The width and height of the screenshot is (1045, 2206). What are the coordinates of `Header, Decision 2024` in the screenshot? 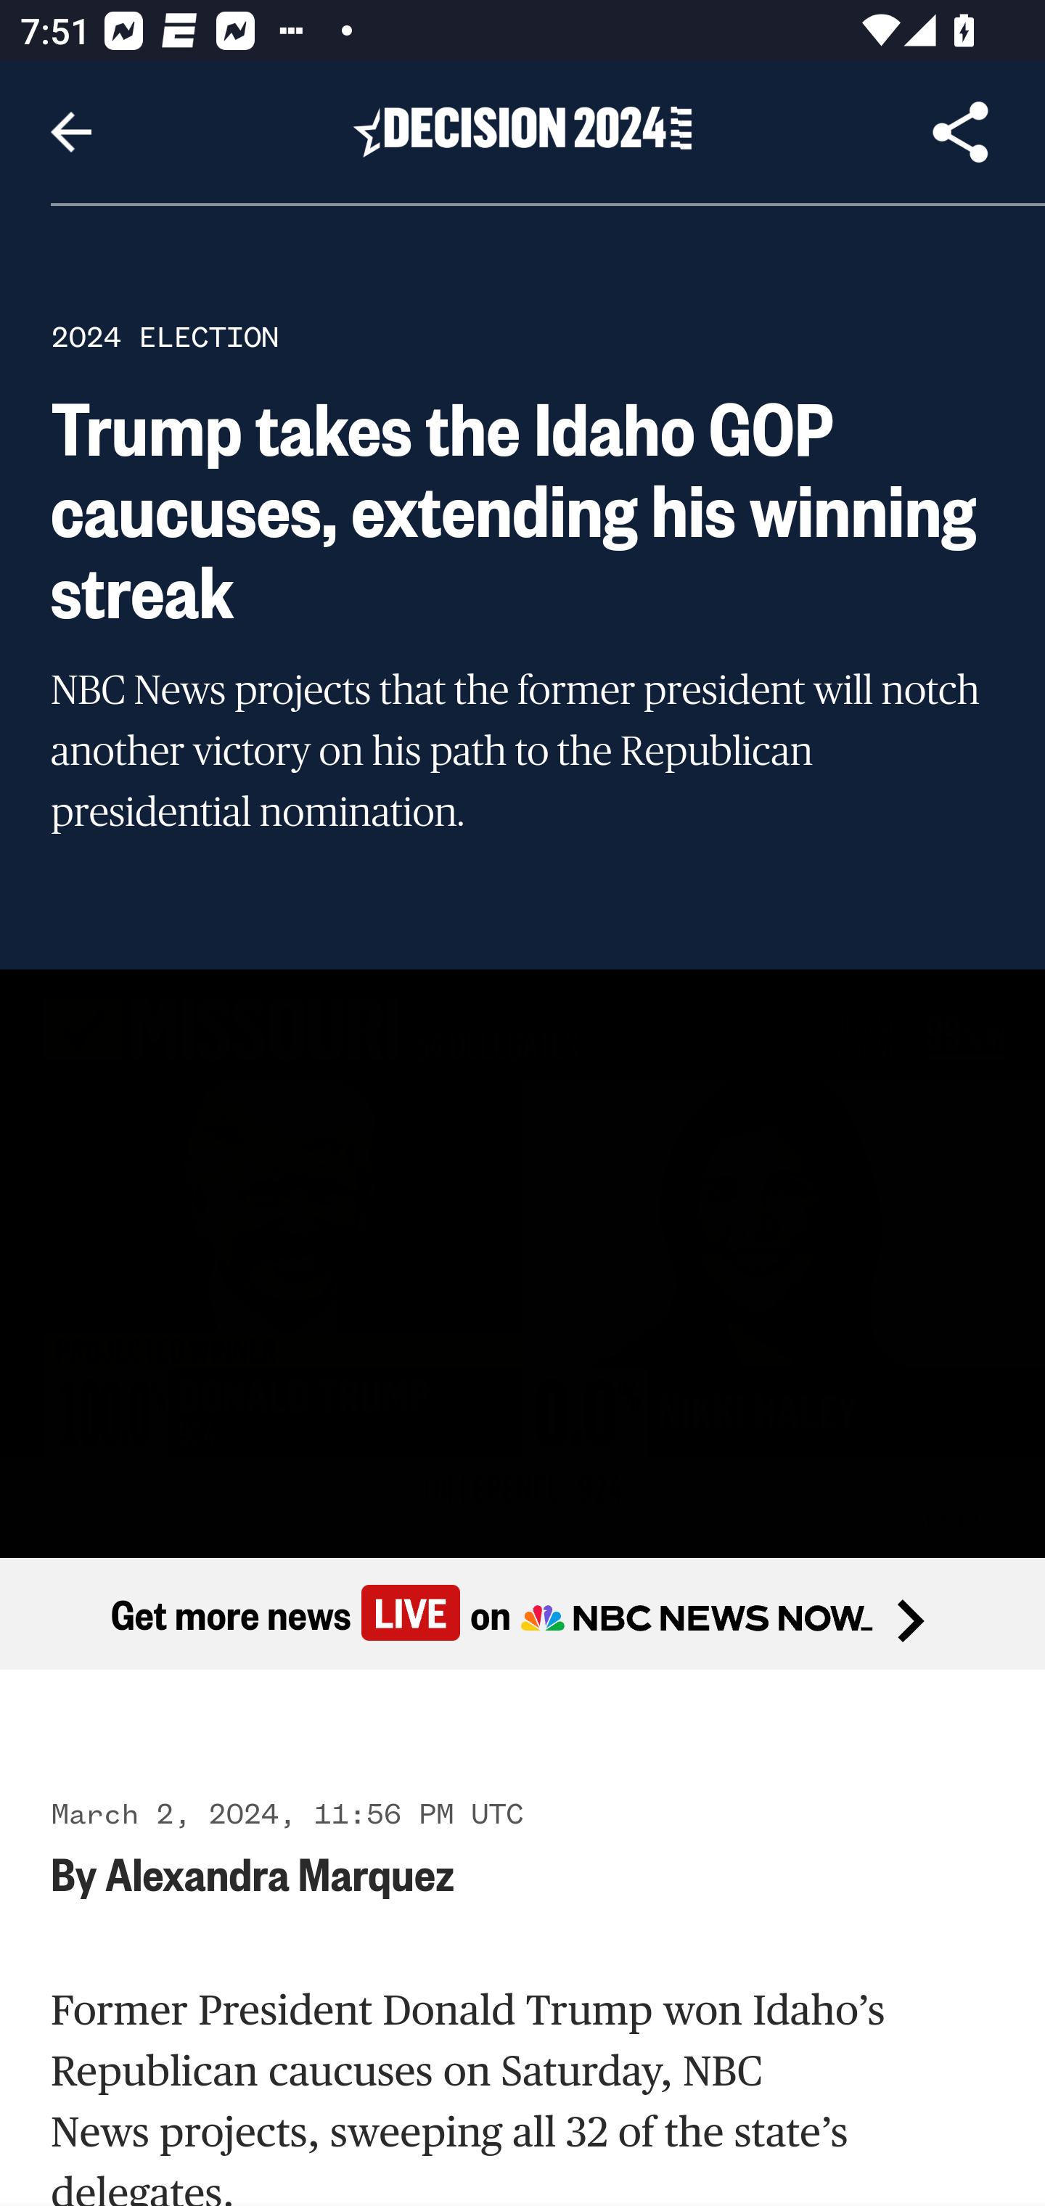 It's located at (522, 131).